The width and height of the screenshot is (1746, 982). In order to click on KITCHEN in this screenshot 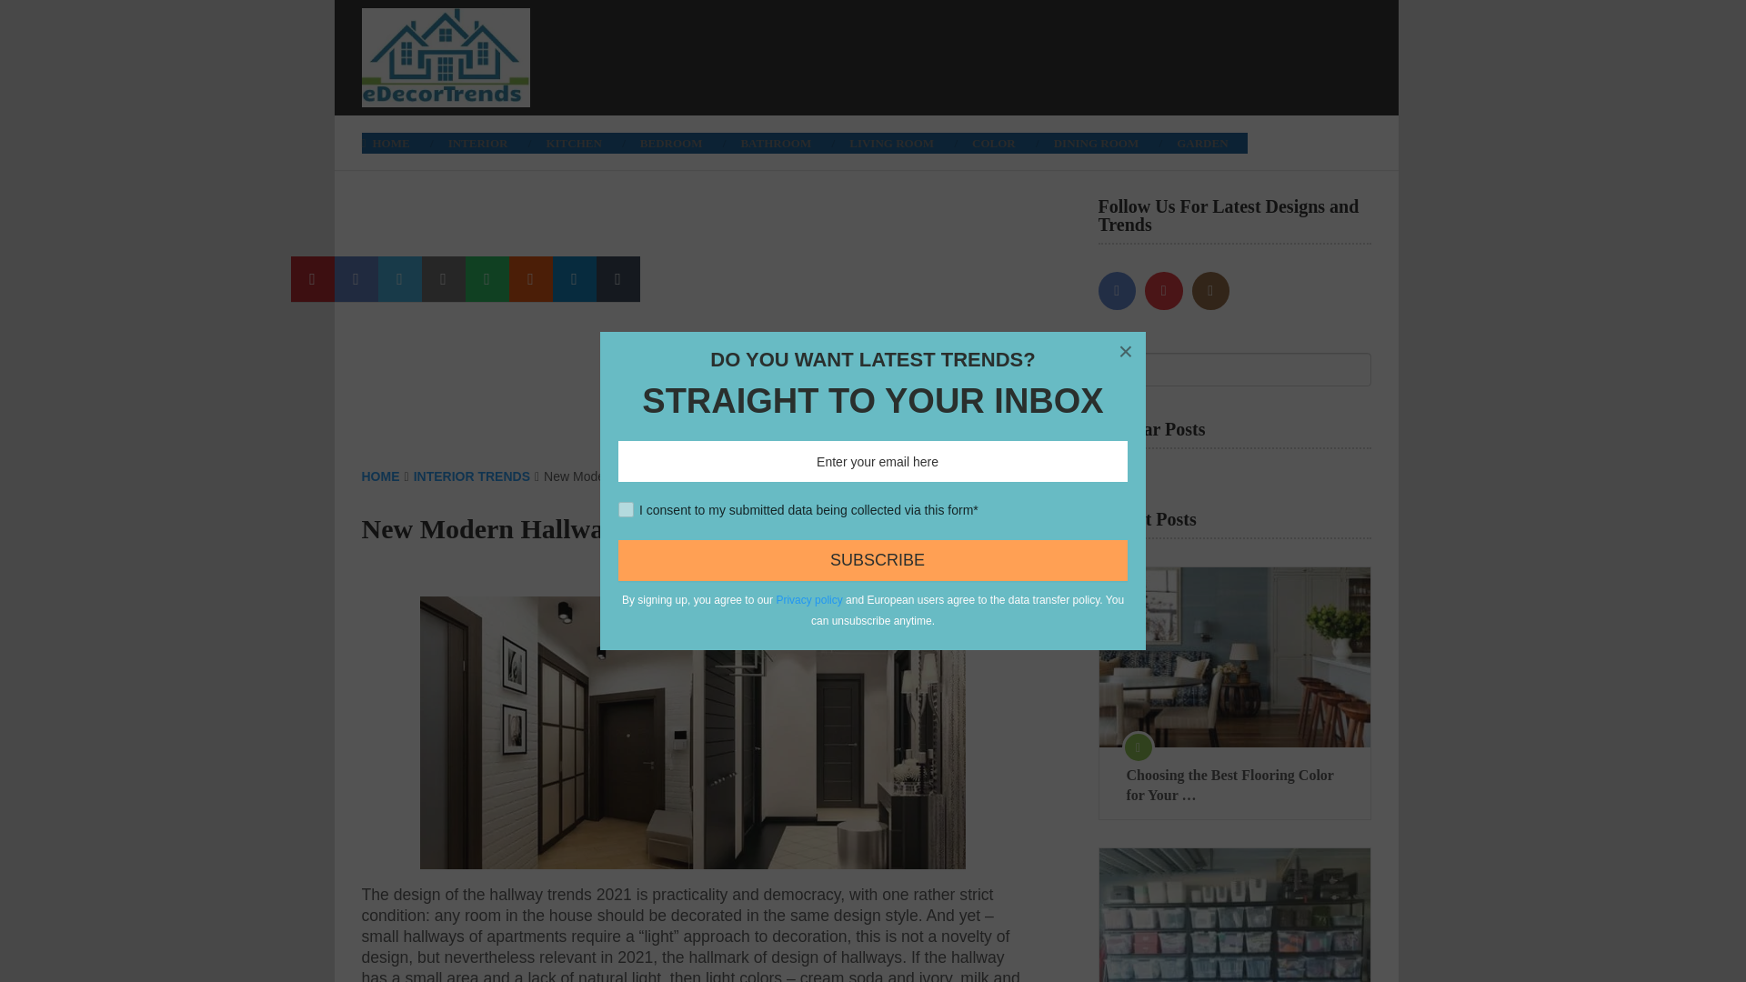, I will do `click(573, 142)`.